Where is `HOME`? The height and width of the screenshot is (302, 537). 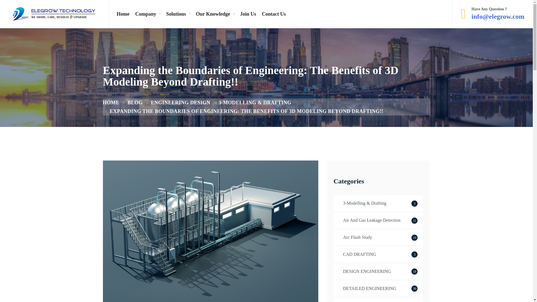
HOME is located at coordinates (378, 289).